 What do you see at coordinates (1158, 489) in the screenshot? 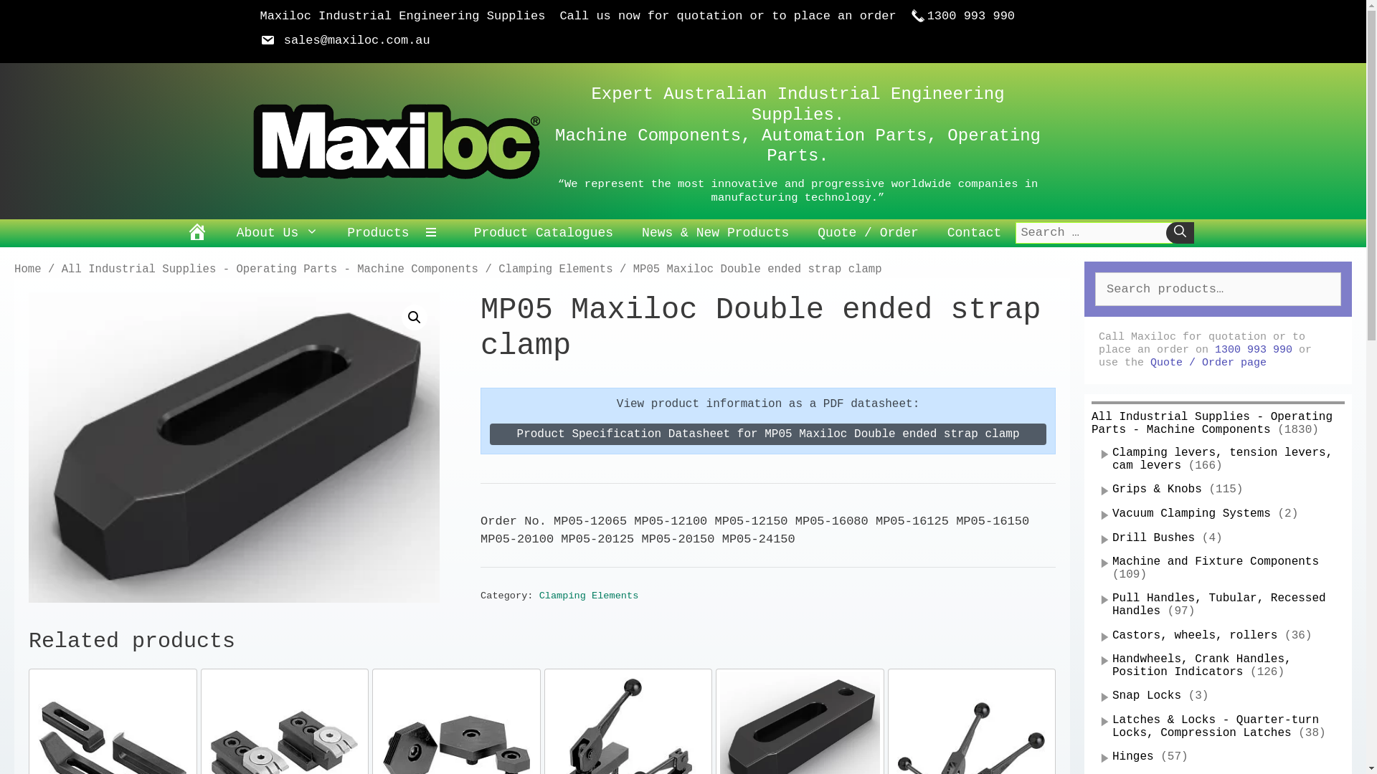
I see `Grips & Knobs` at bounding box center [1158, 489].